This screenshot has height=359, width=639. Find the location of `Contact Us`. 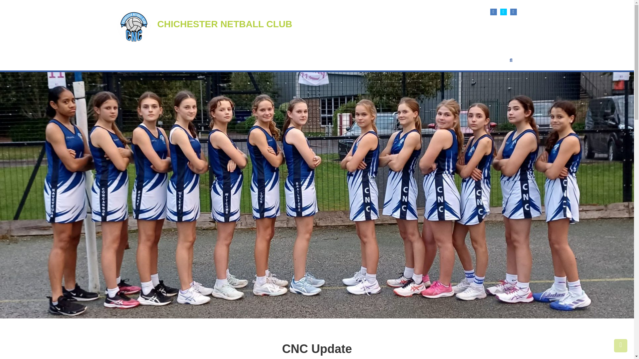

Contact Us is located at coordinates (451, 60).